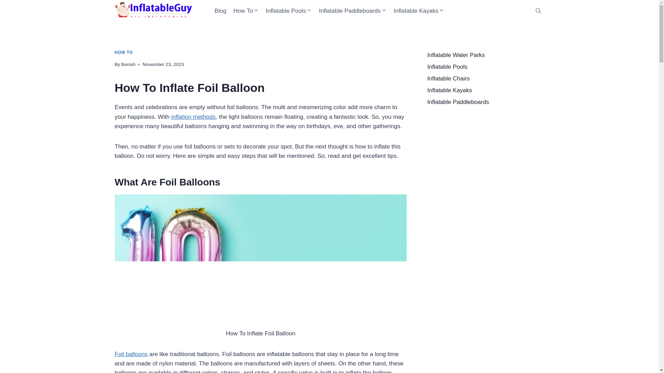 This screenshot has width=664, height=373. What do you see at coordinates (129, 64) in the screenshot?
I see `Benish` at bounding box center [129, 64].